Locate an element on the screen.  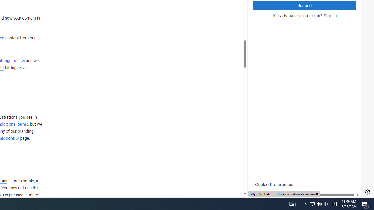
Settings is located at coordinates (368, 192).